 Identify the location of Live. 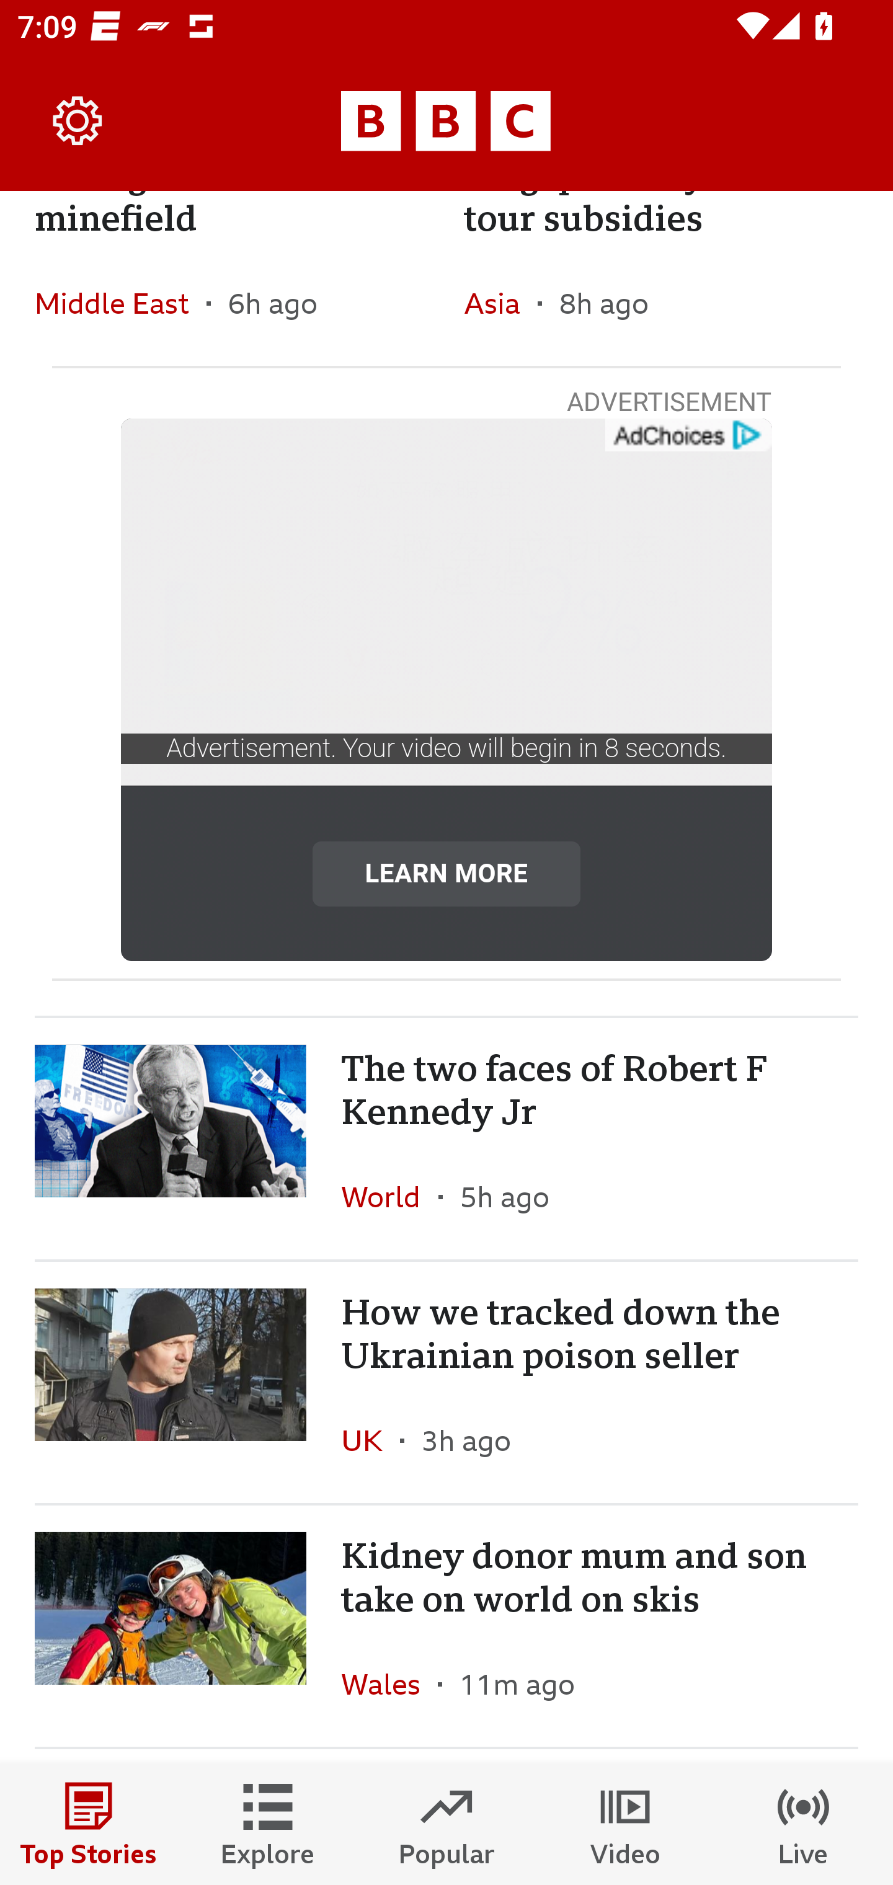
(804, 1824).